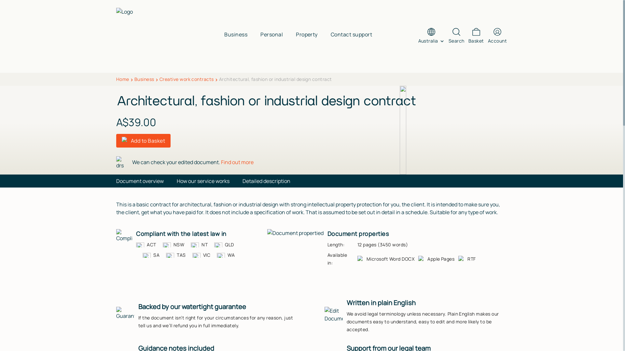 This screenshot has height=351, width=625. I want to click on Detailed description, so click(266, 181).